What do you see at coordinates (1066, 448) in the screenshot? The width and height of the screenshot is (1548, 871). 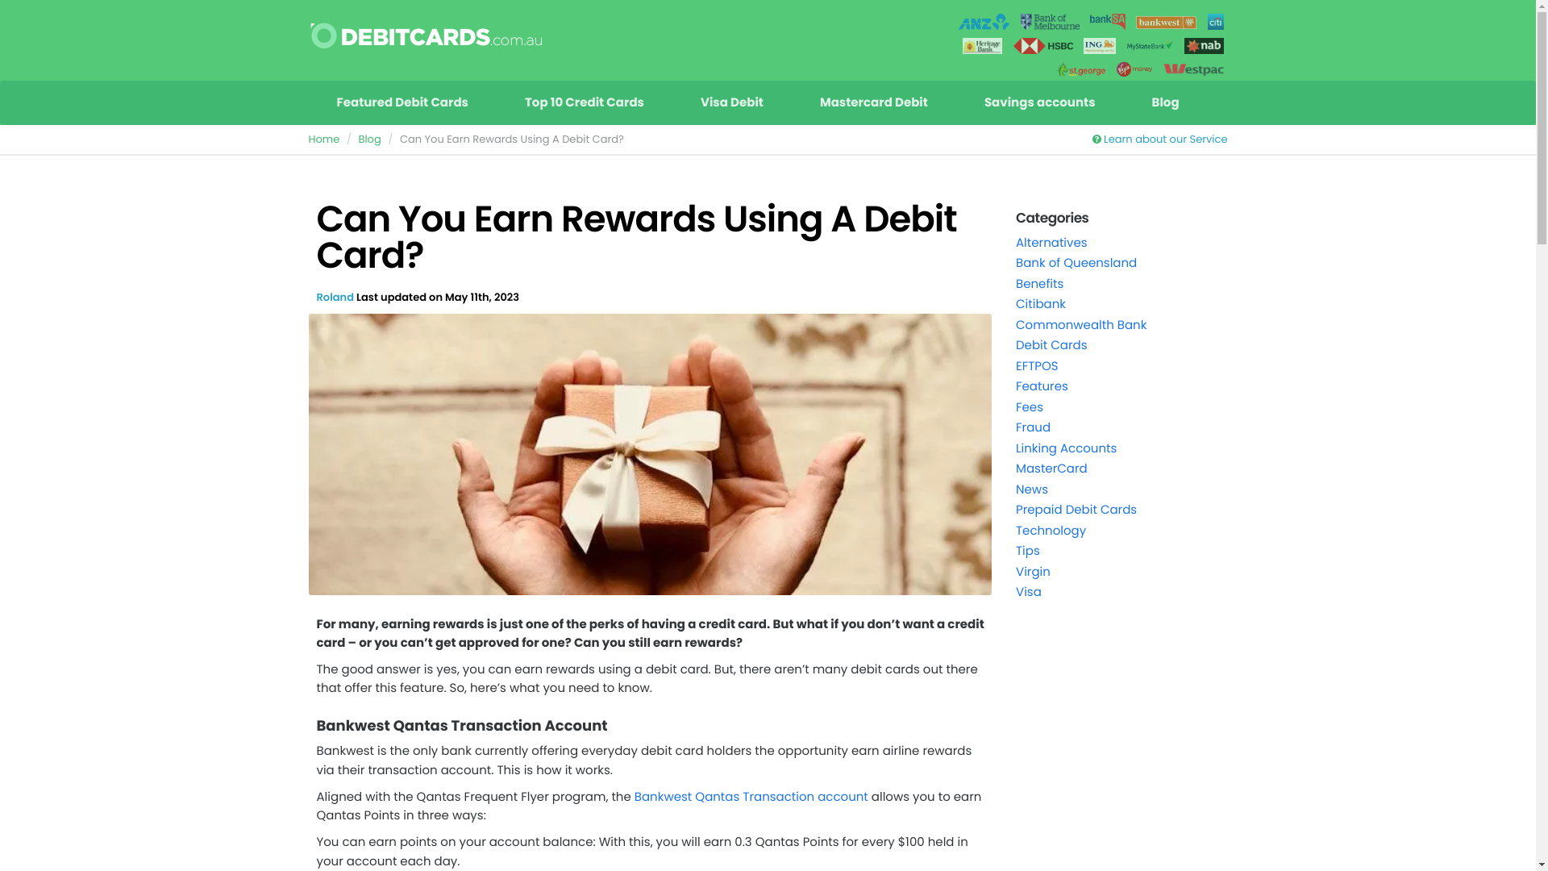 I see `Linking Accounts` at bounding box center [1066, 448].